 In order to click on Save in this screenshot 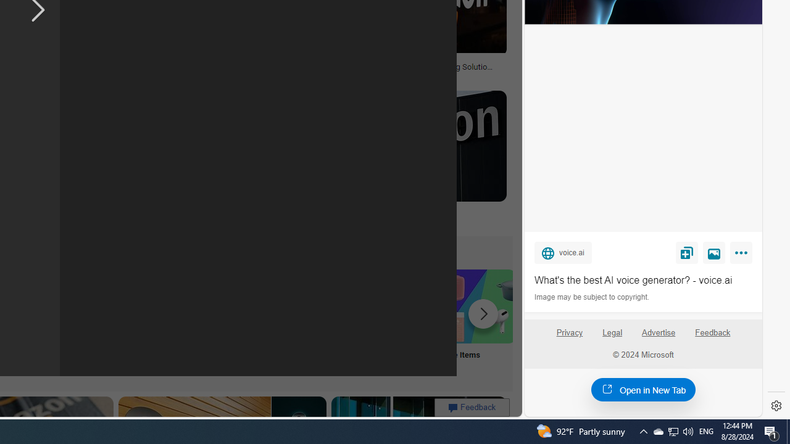, I will do `click(686, 252)`.